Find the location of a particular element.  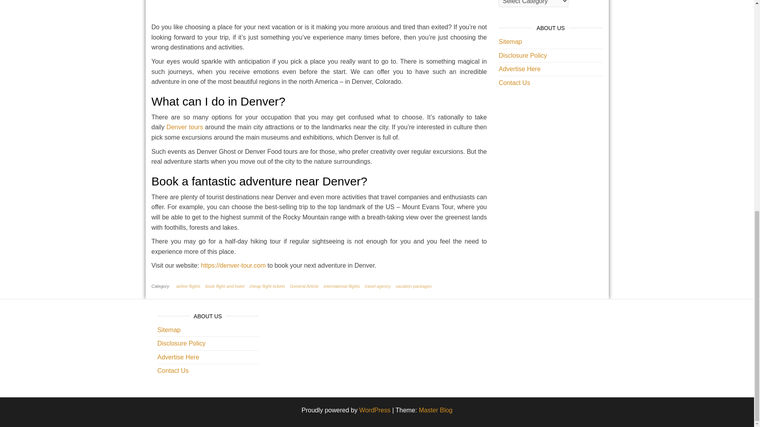

airline flights is located at coordinates (190, 286).